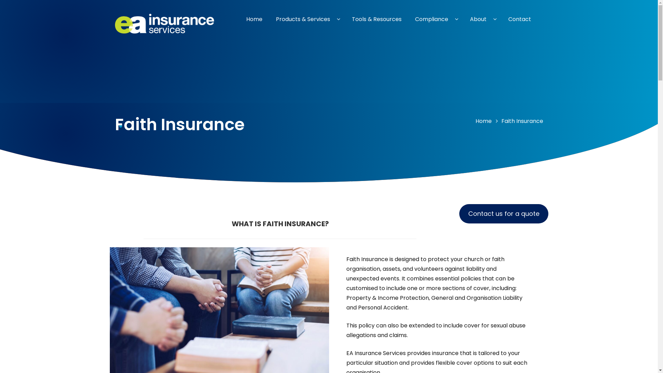  What do you see at coordinates (307, 19) in the screenshot?
I see `Products & Services` at bounding box center [307, 19].